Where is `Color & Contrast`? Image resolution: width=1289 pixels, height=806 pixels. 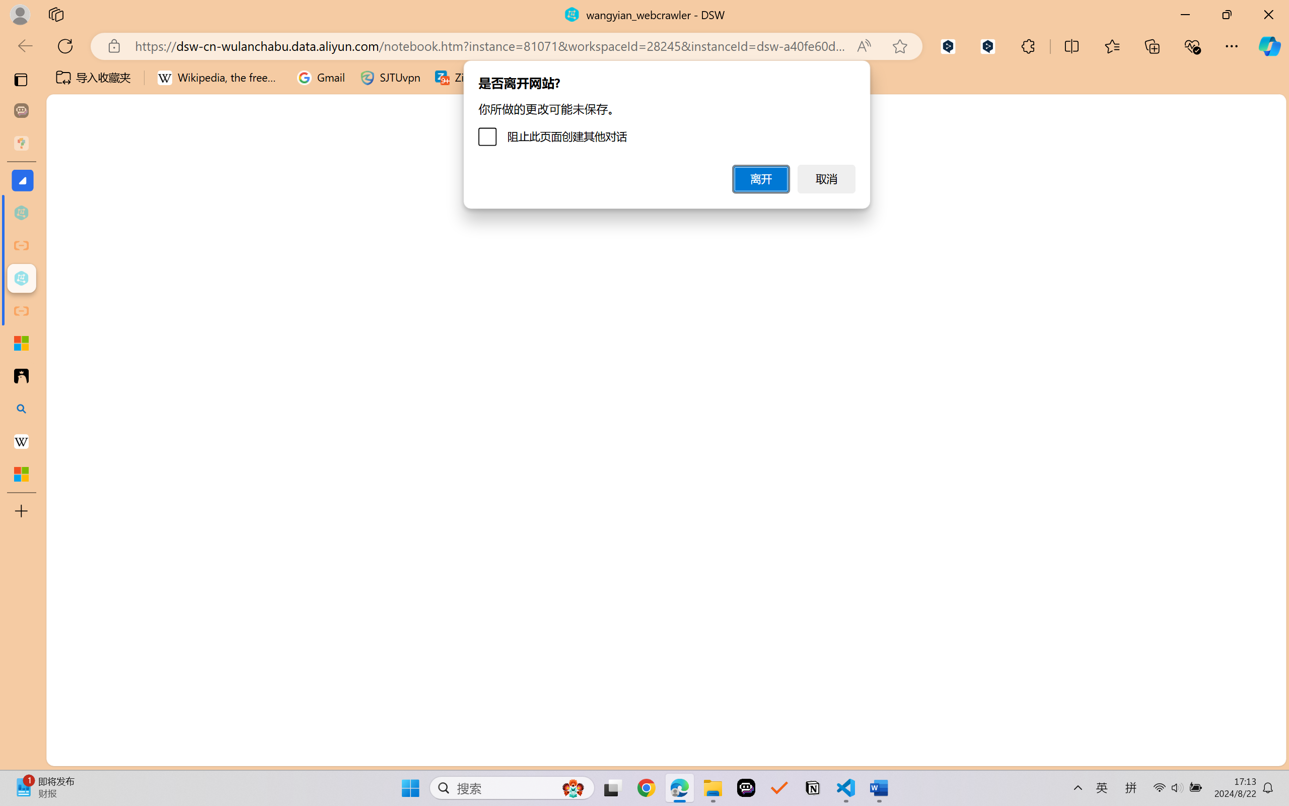 Color & Contrast is located at coordinates (197, 85).